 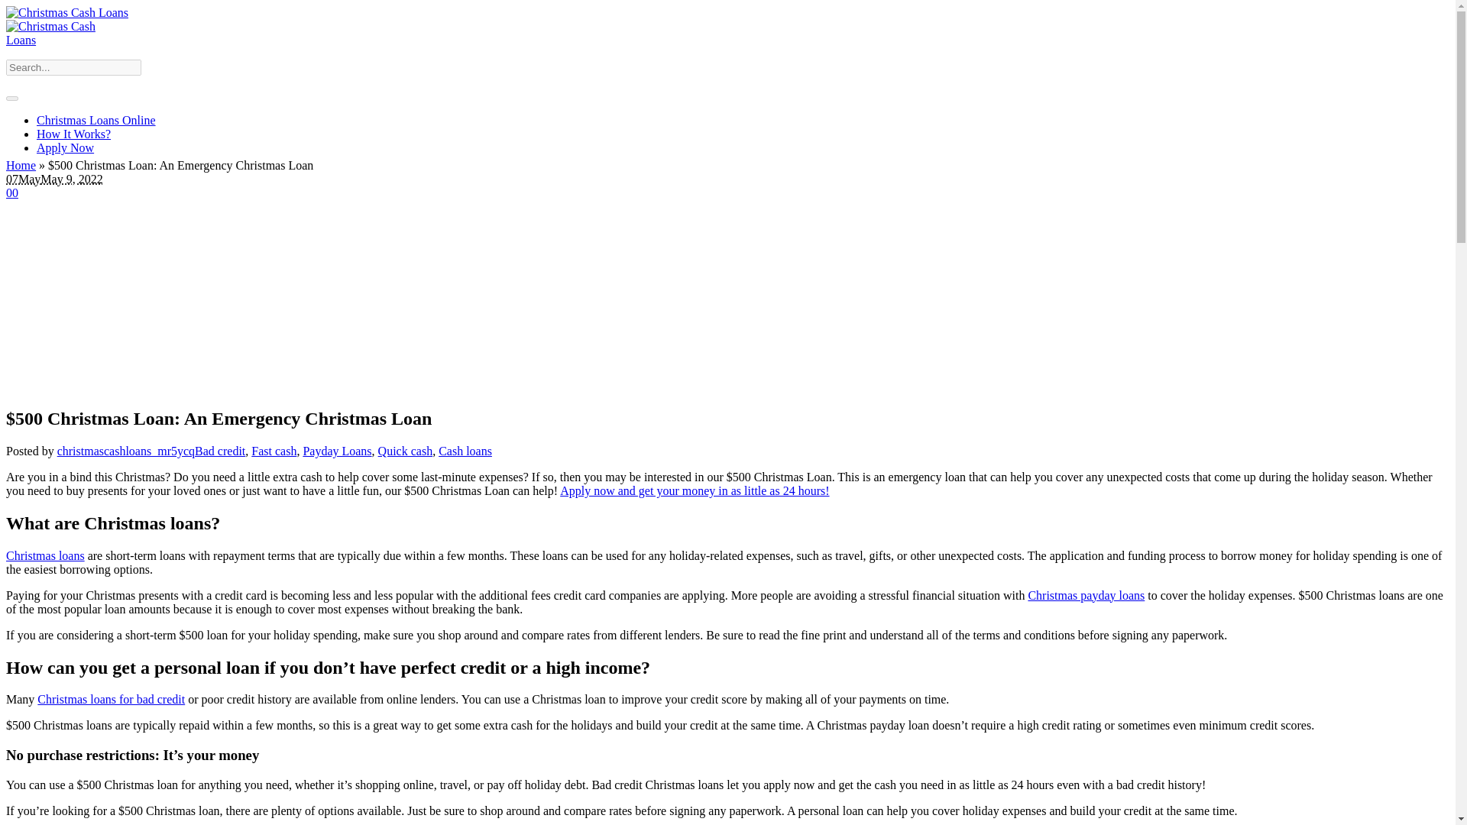 I want to click on Christmas loans, so click(x=45, y=555).